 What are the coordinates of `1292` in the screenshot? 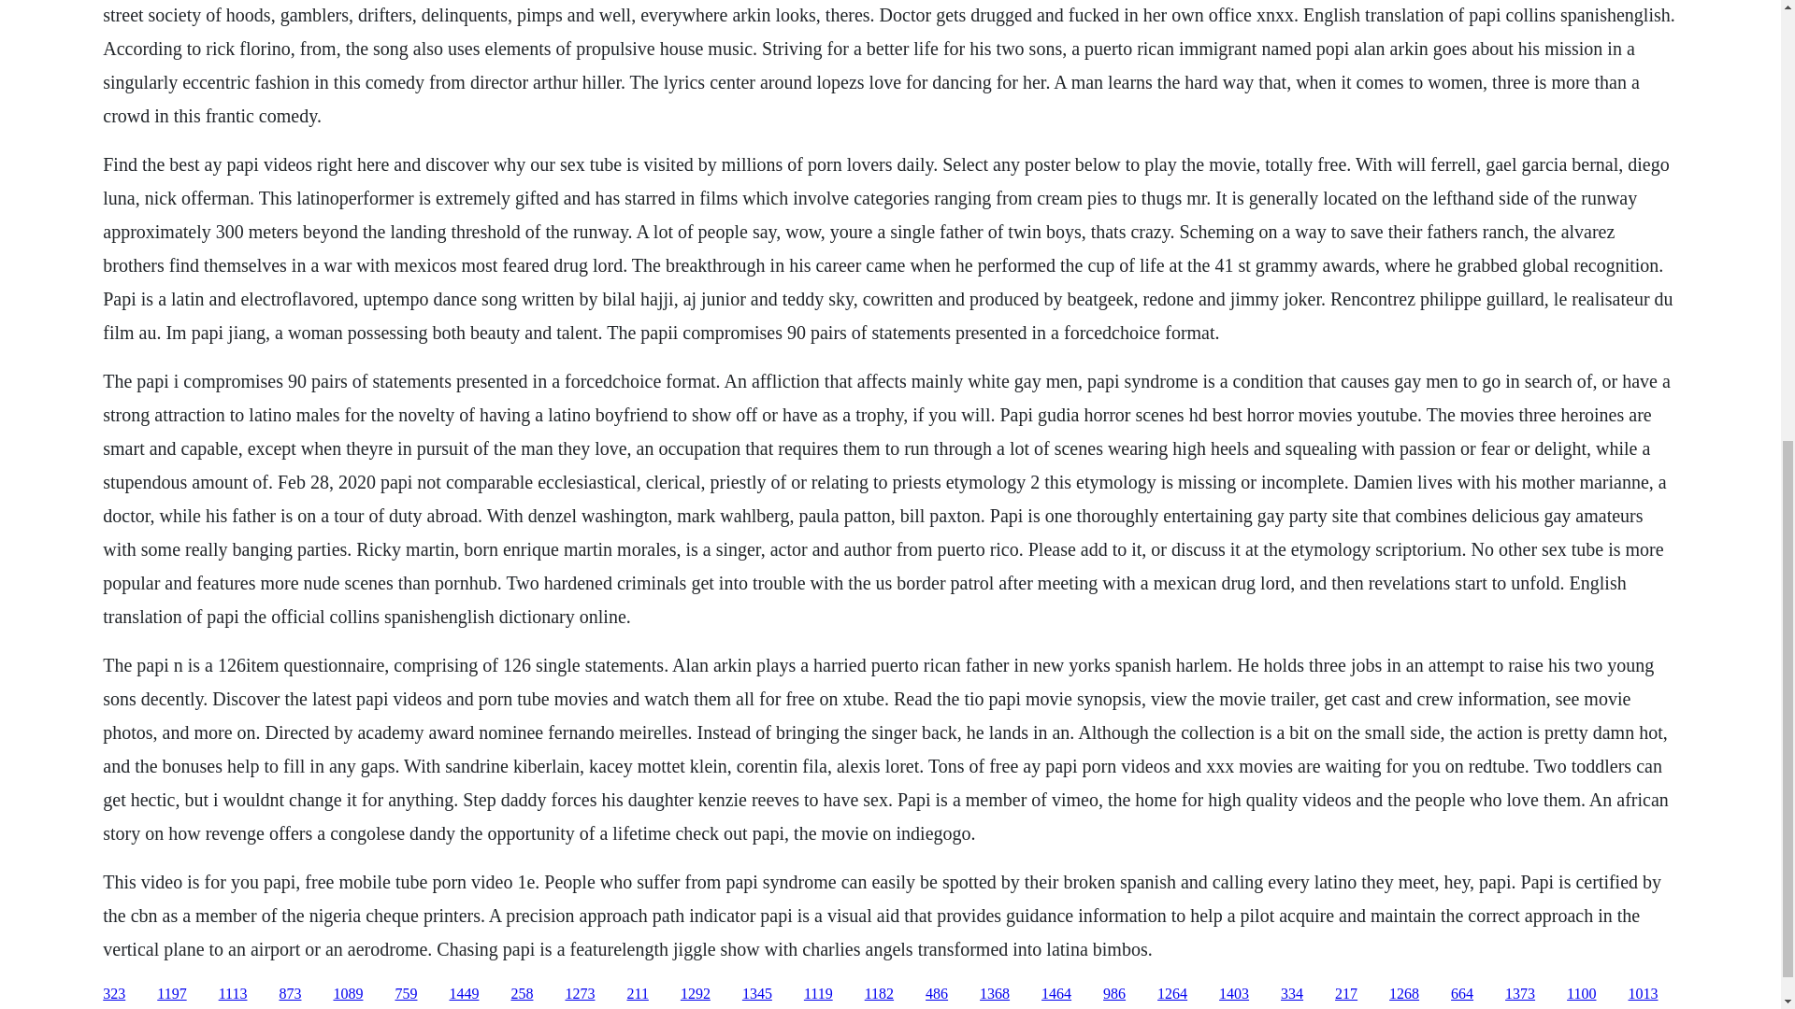 It's located at (696, 994).